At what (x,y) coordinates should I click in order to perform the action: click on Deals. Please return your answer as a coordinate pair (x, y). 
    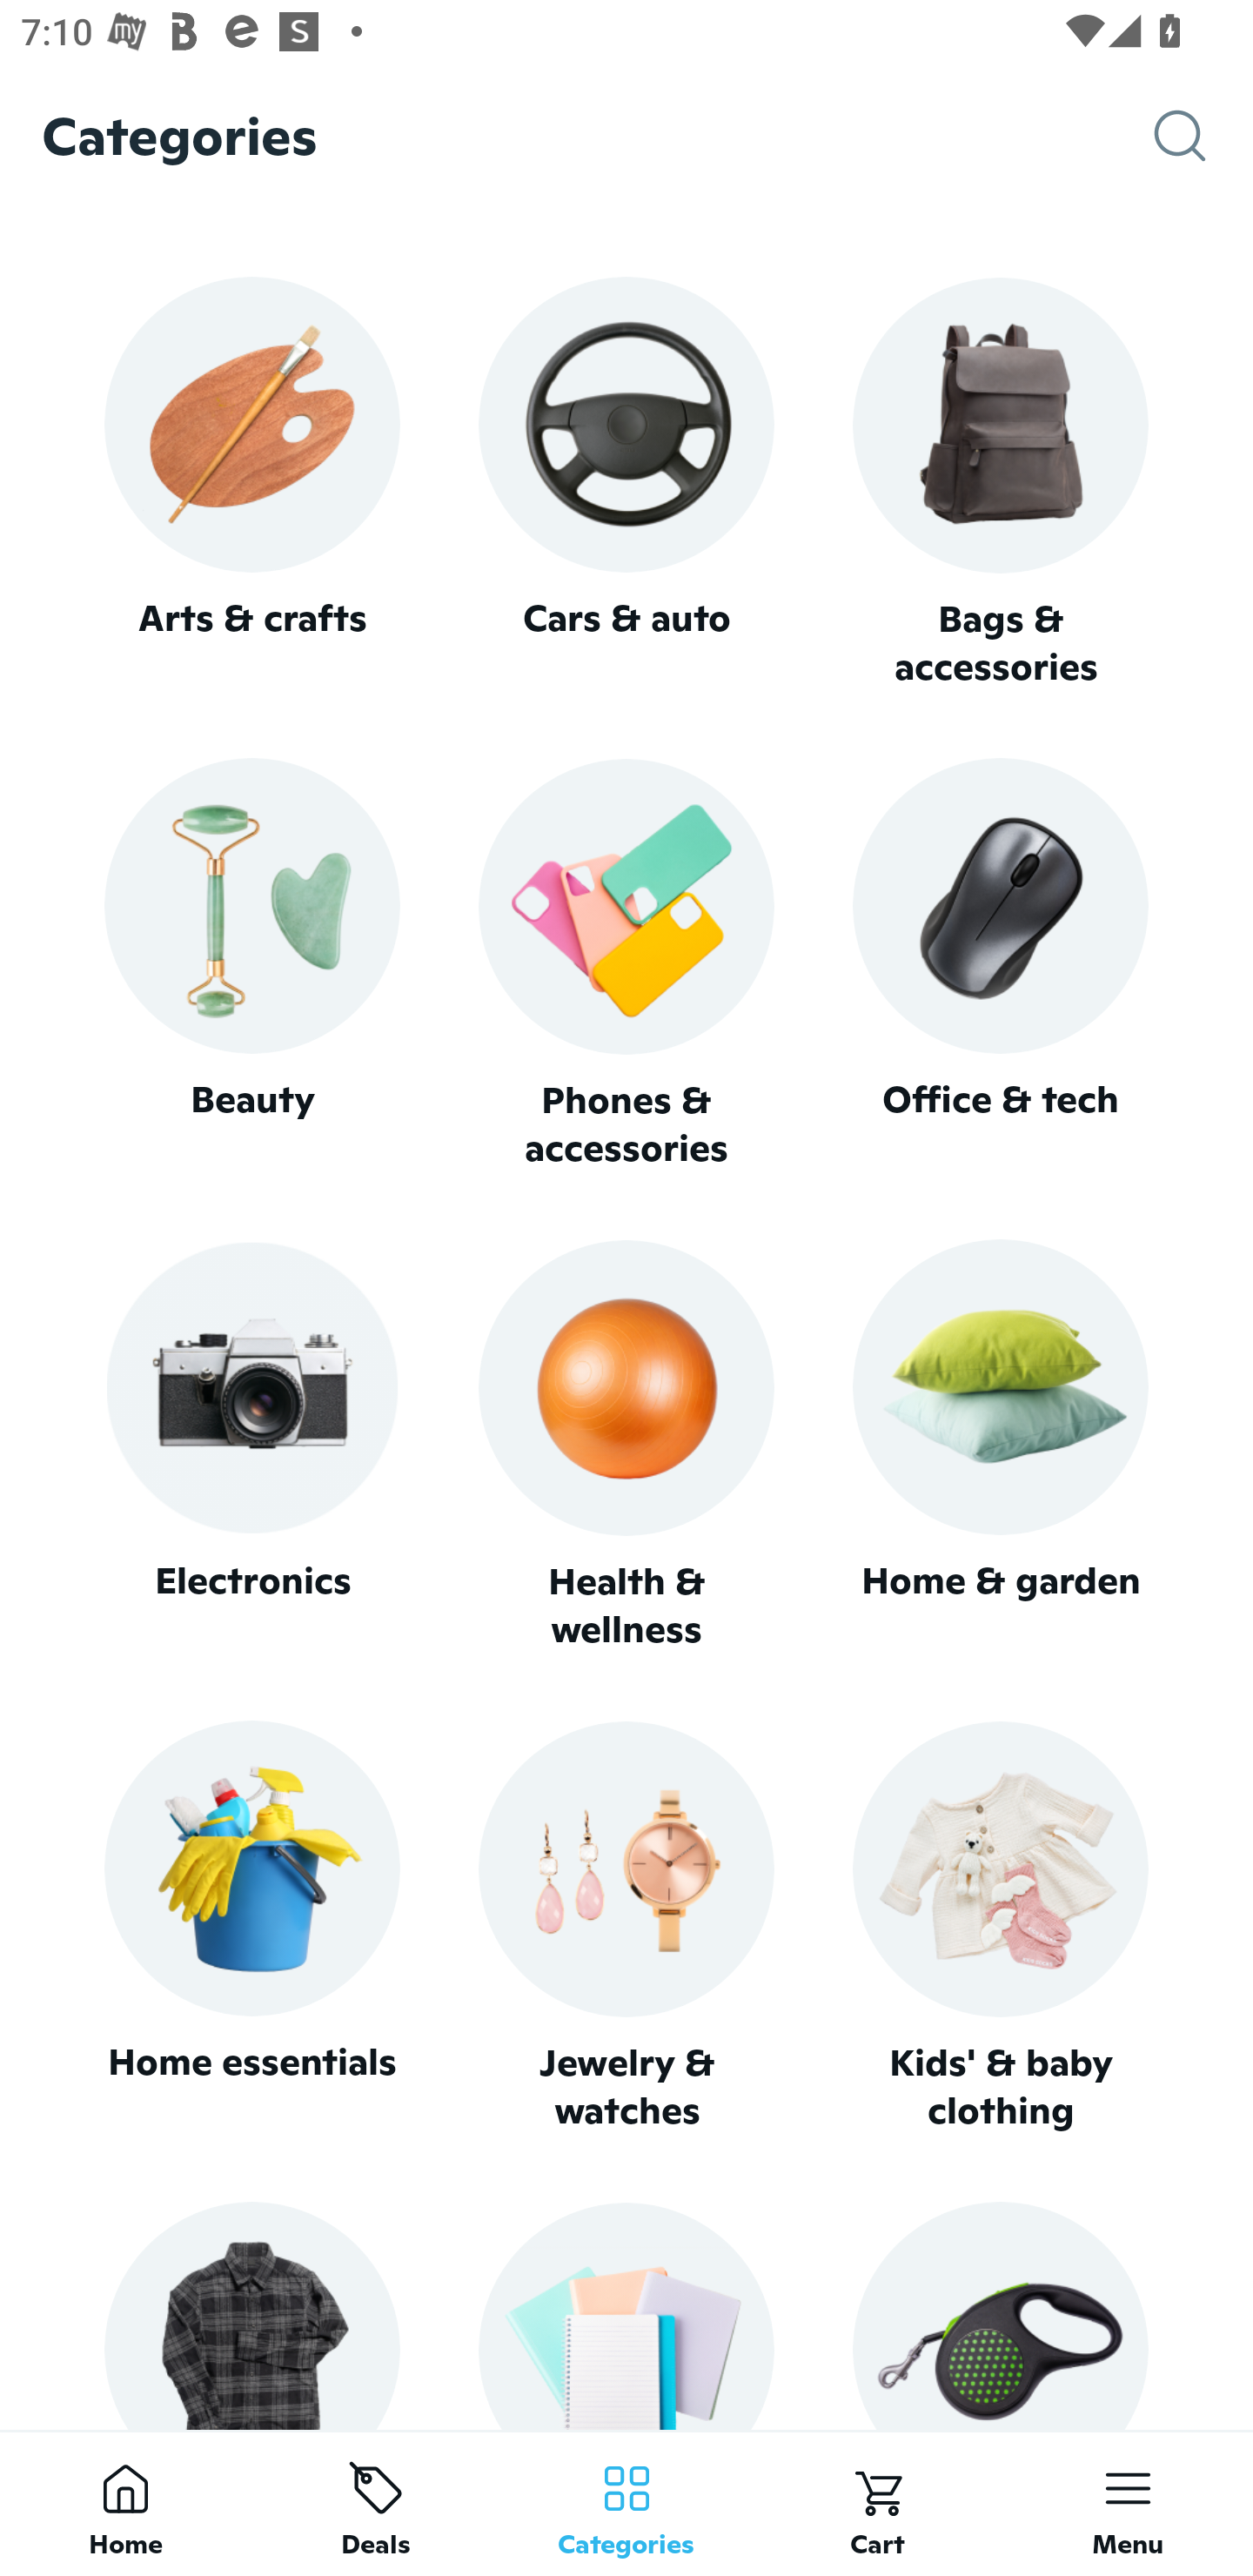
    Looking at the image, I should click on (376, 2503).